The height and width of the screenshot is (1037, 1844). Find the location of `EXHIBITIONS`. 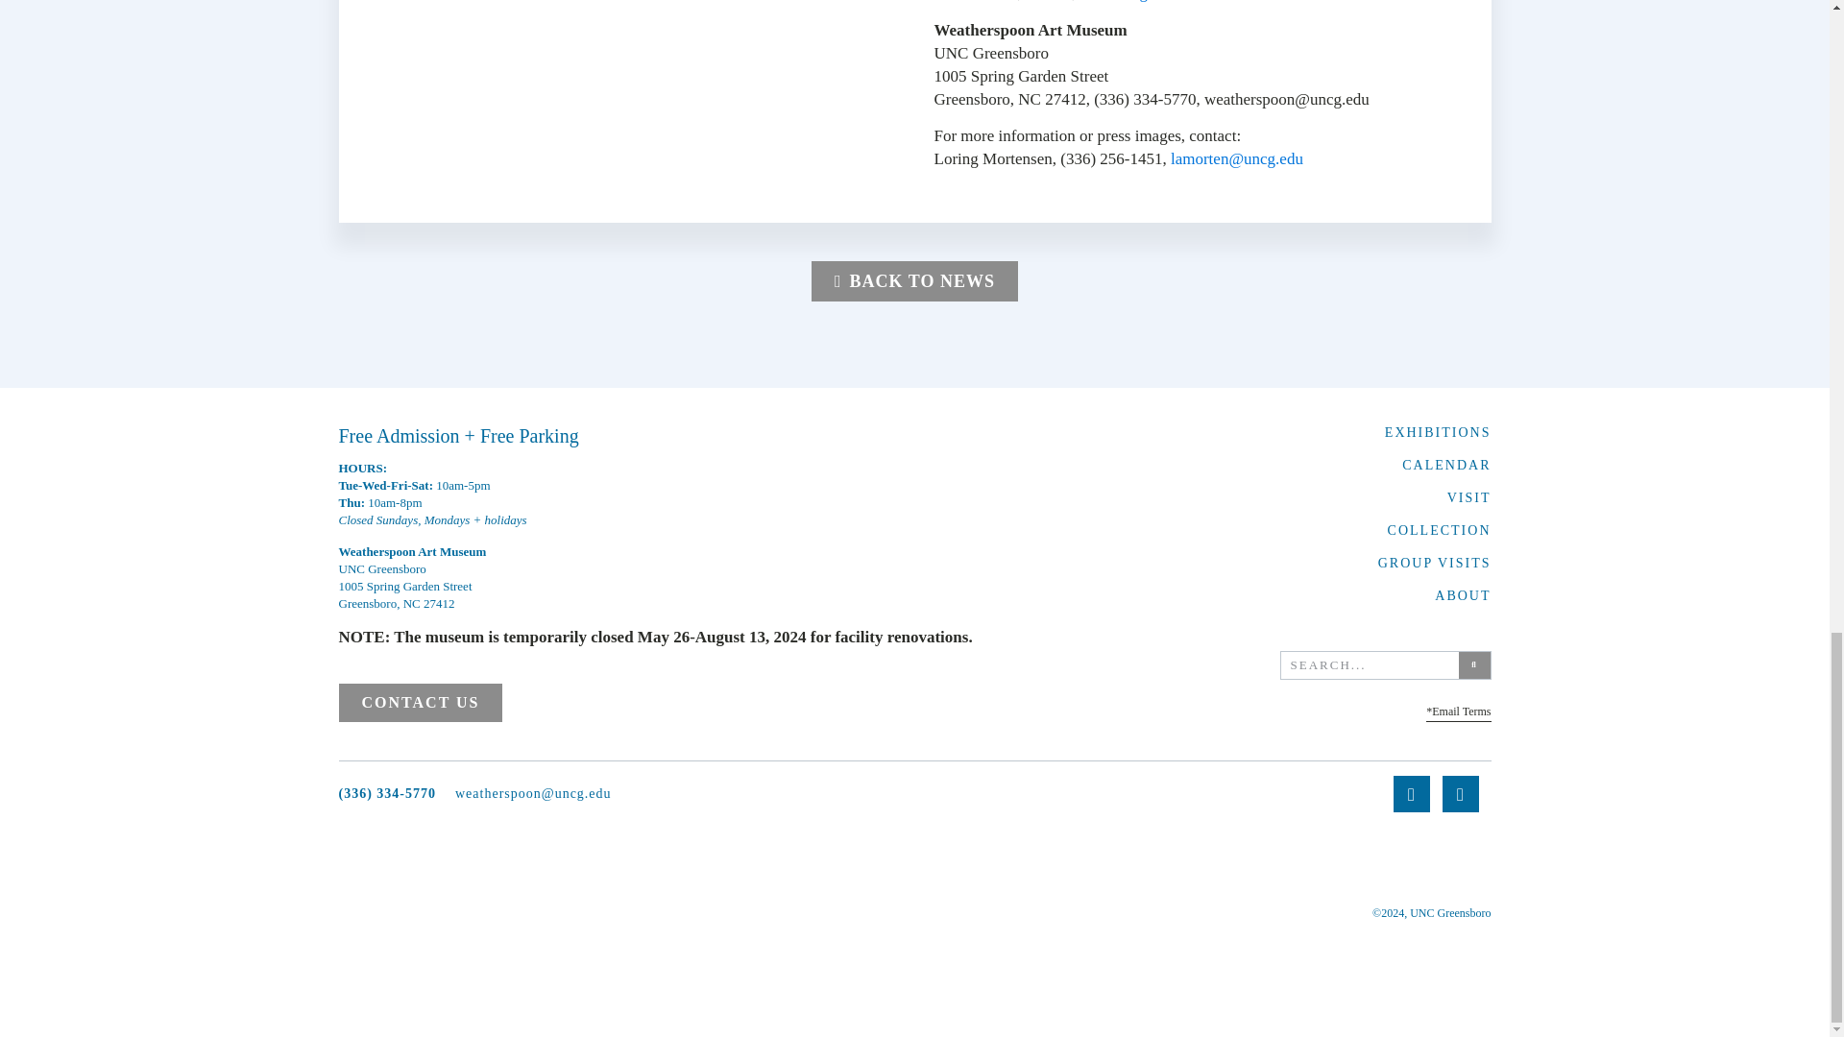

EXHIBITIONS is located at coordinates (1438, 432).